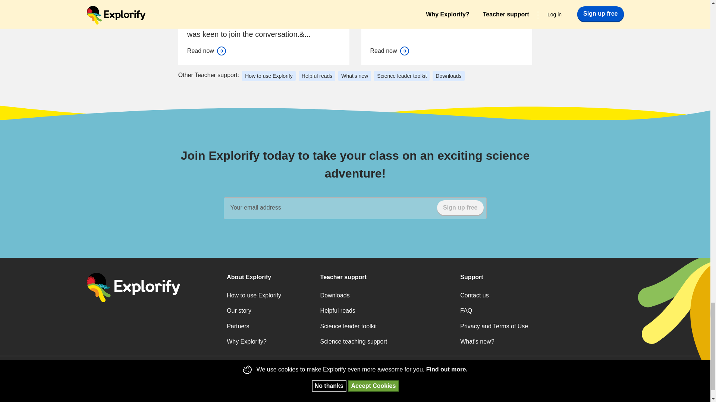 The height and width of the screenshot is (402, 716). What do you see at coordinates (460, 207) in the screenshot?
I see `Sign up free` at bounding box center [460, 207].